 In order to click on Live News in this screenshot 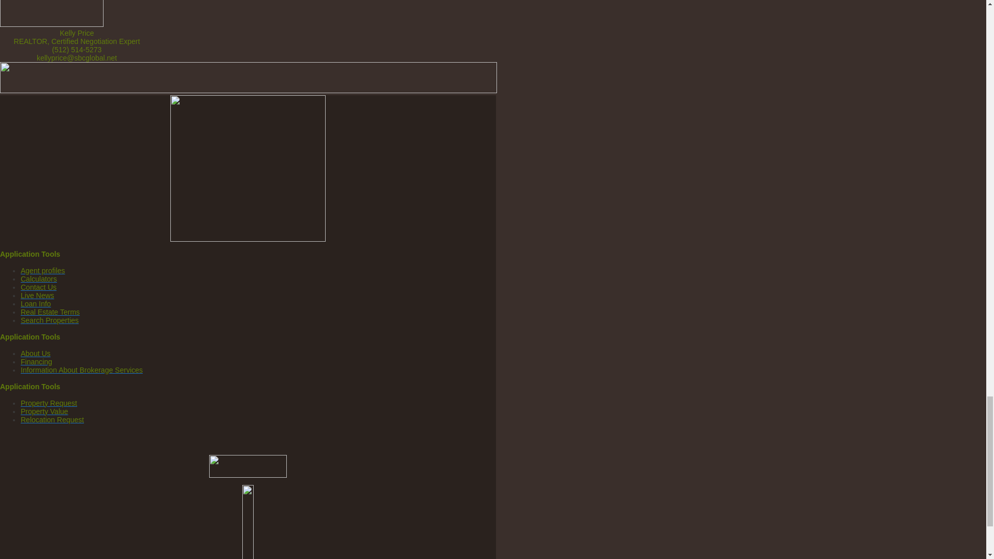, I will do `click(37, 295)`.